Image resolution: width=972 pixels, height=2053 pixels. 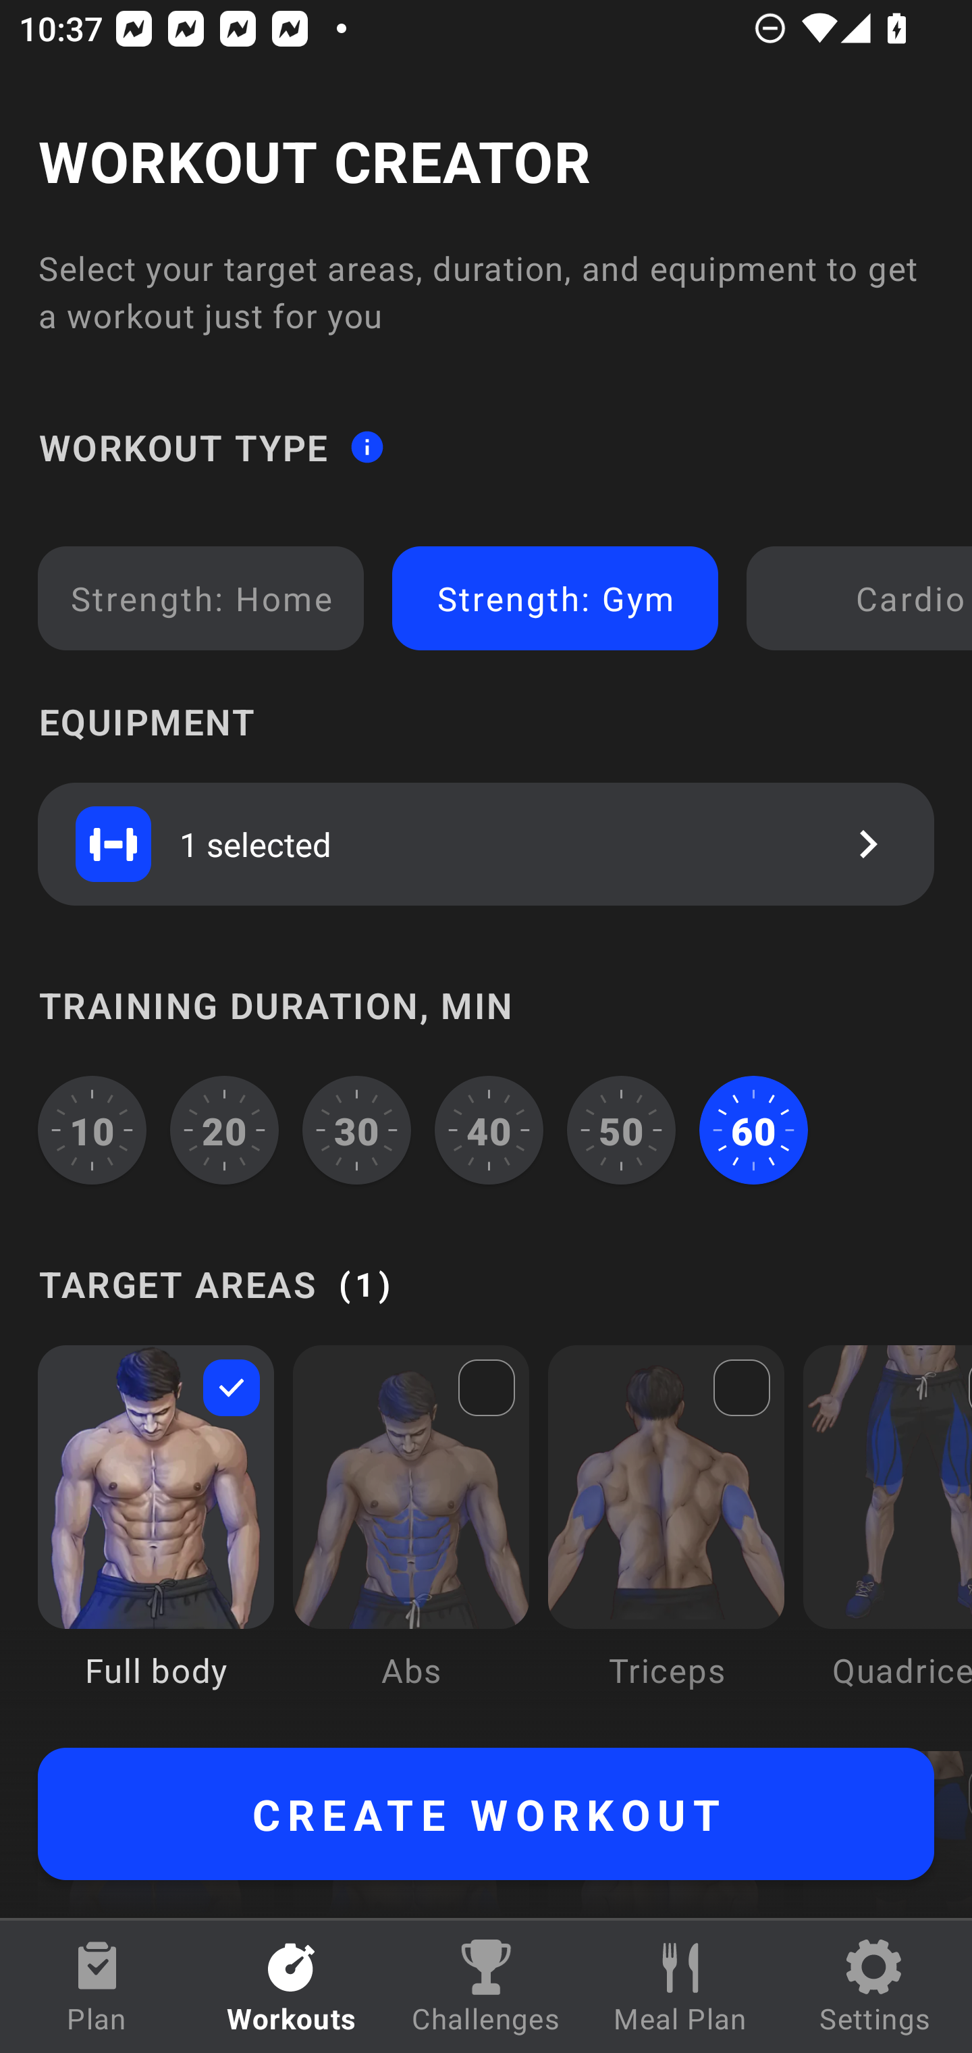 I want to click on CREATE WORKOUT, so click(x=486, y=1814).